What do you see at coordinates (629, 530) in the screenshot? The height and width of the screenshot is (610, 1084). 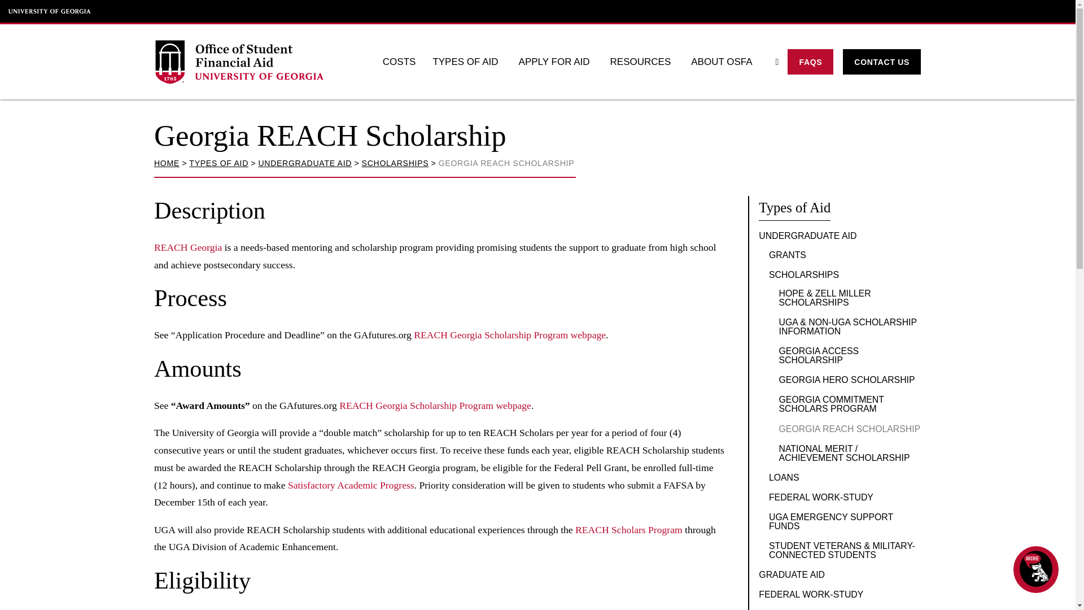 I see `REACH Scholars Program` at bounding box center [629, 530].